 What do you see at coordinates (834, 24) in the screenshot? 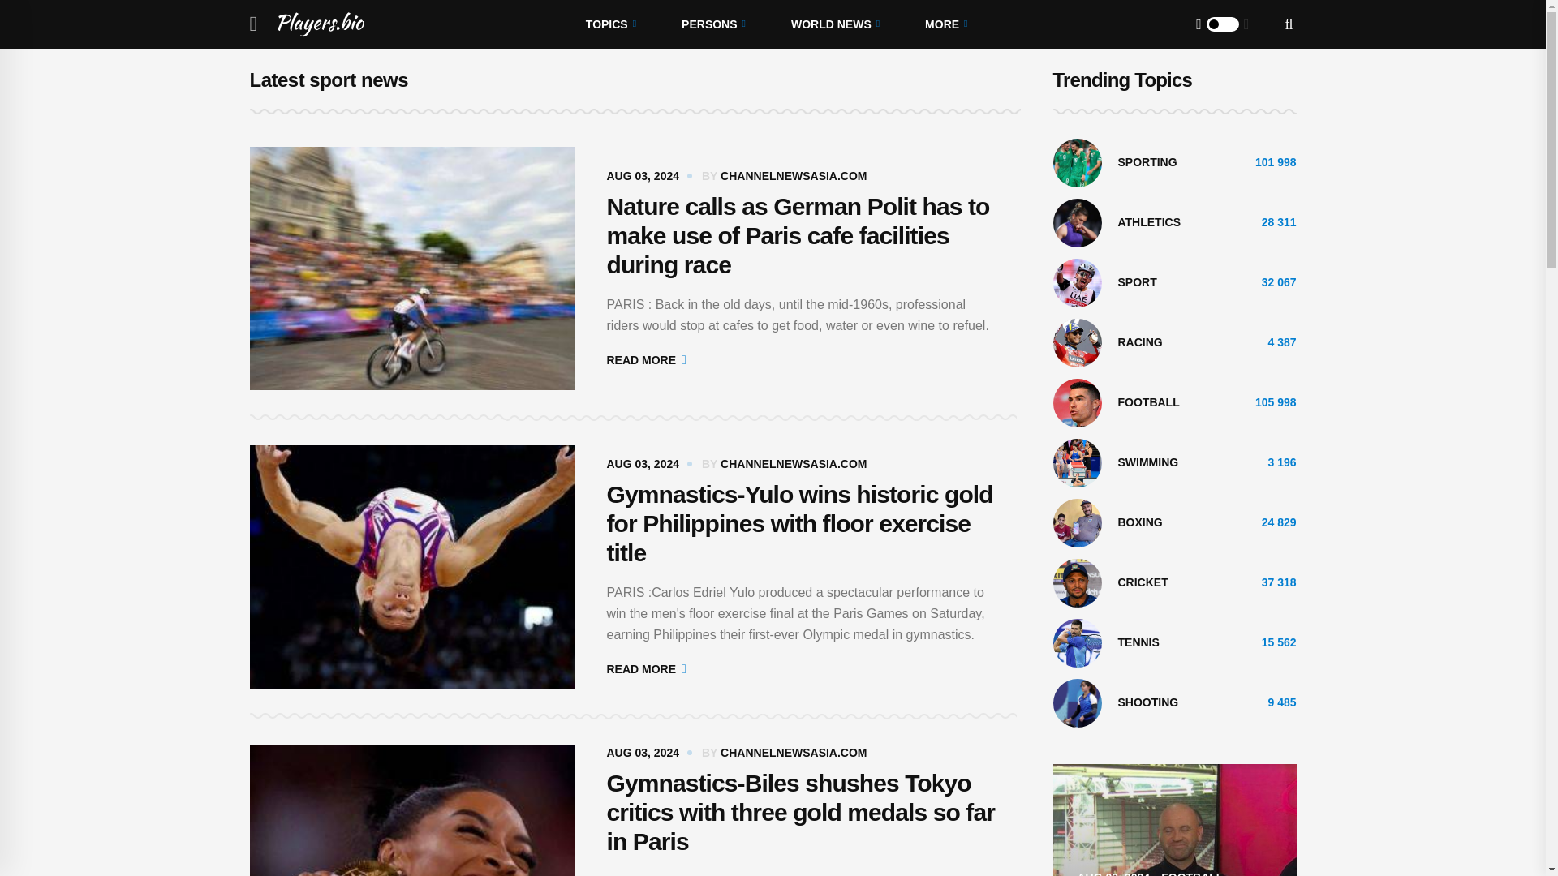
I see `WORLD NEWS` at bounding box center [834, 24].